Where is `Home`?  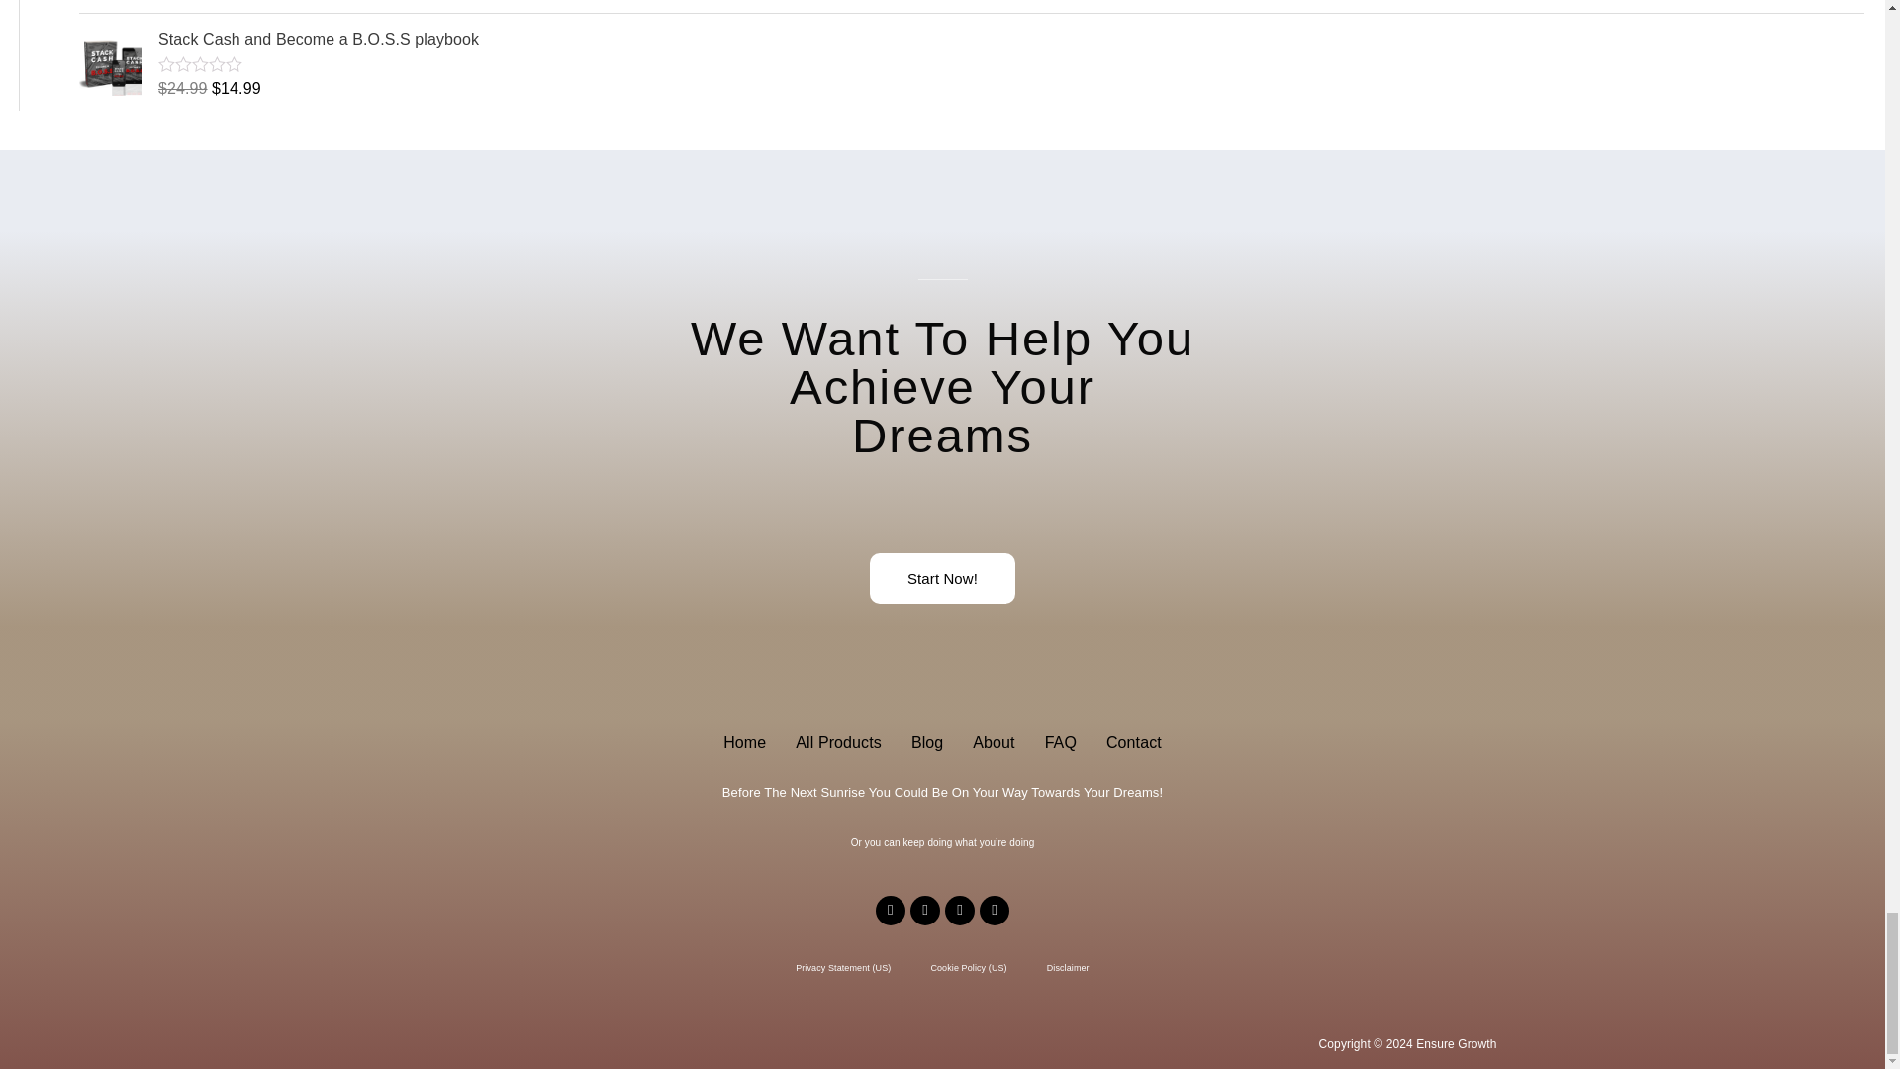
Home is located at coordinates (744, 742).